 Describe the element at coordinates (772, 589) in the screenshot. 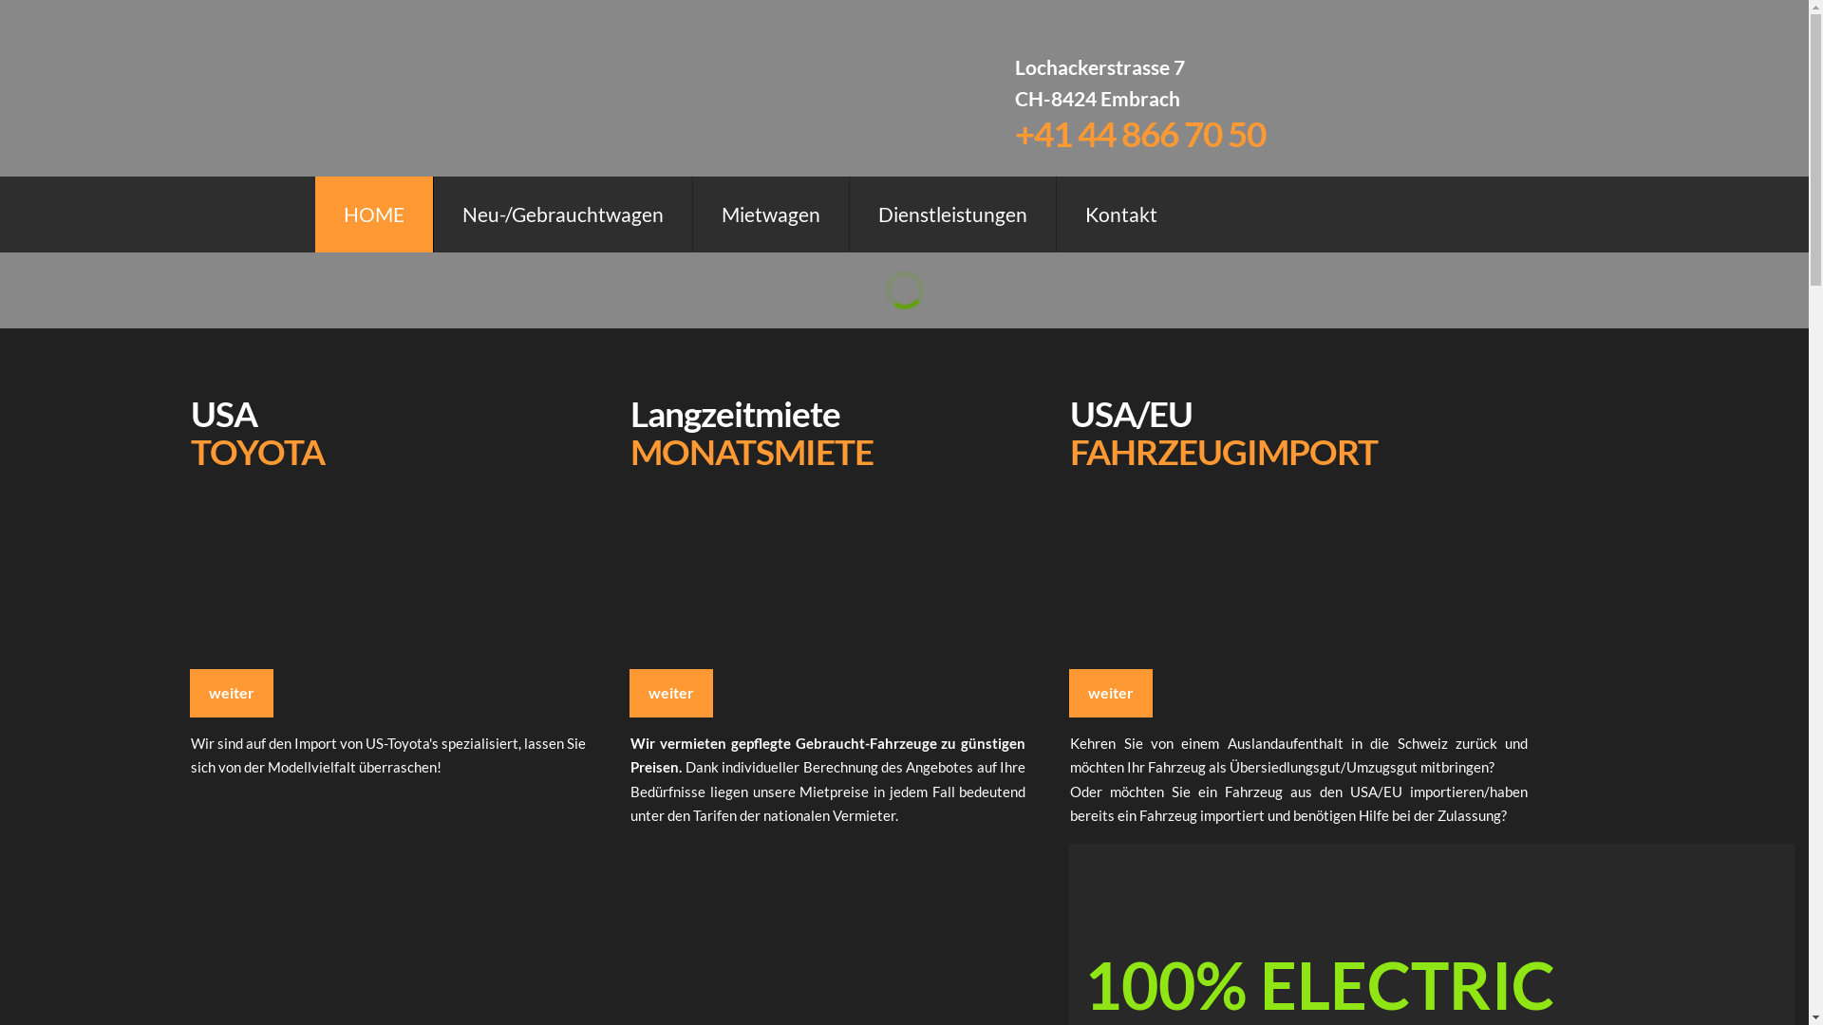

I see `Langzeitmiete, Monatsmiete` at that location.